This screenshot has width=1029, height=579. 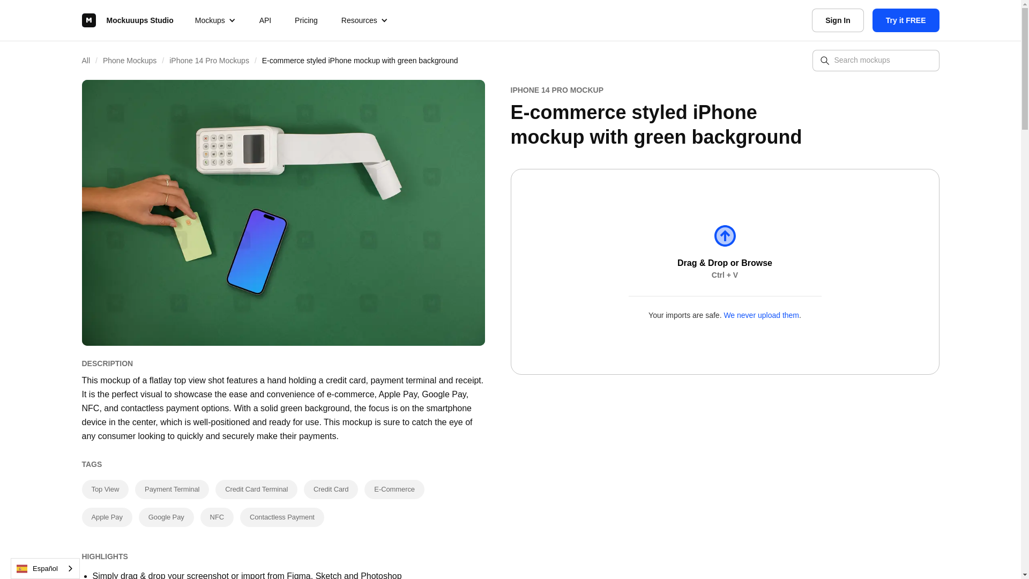 What do you see at coordinates (171, 489) in the screenshot?
I see `Payment Terminal` at bounding box center [171, 489].